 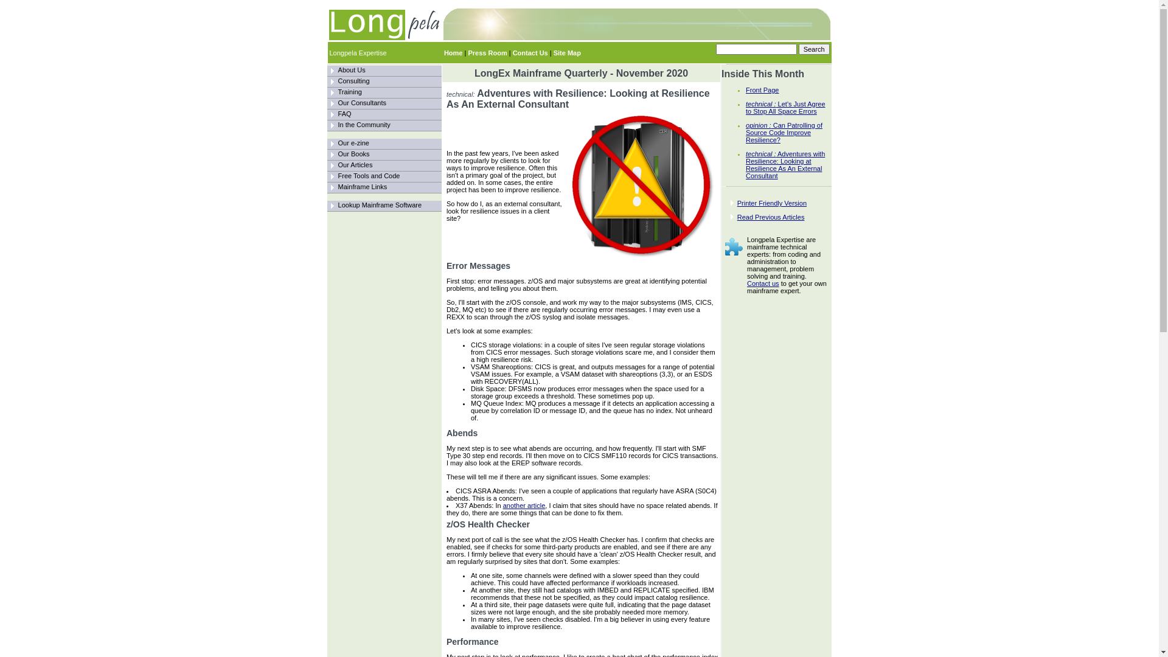 What do you see at coordinates (352, 70) in the screenshot?
I see `About Us` at bounding box center [352, 70].